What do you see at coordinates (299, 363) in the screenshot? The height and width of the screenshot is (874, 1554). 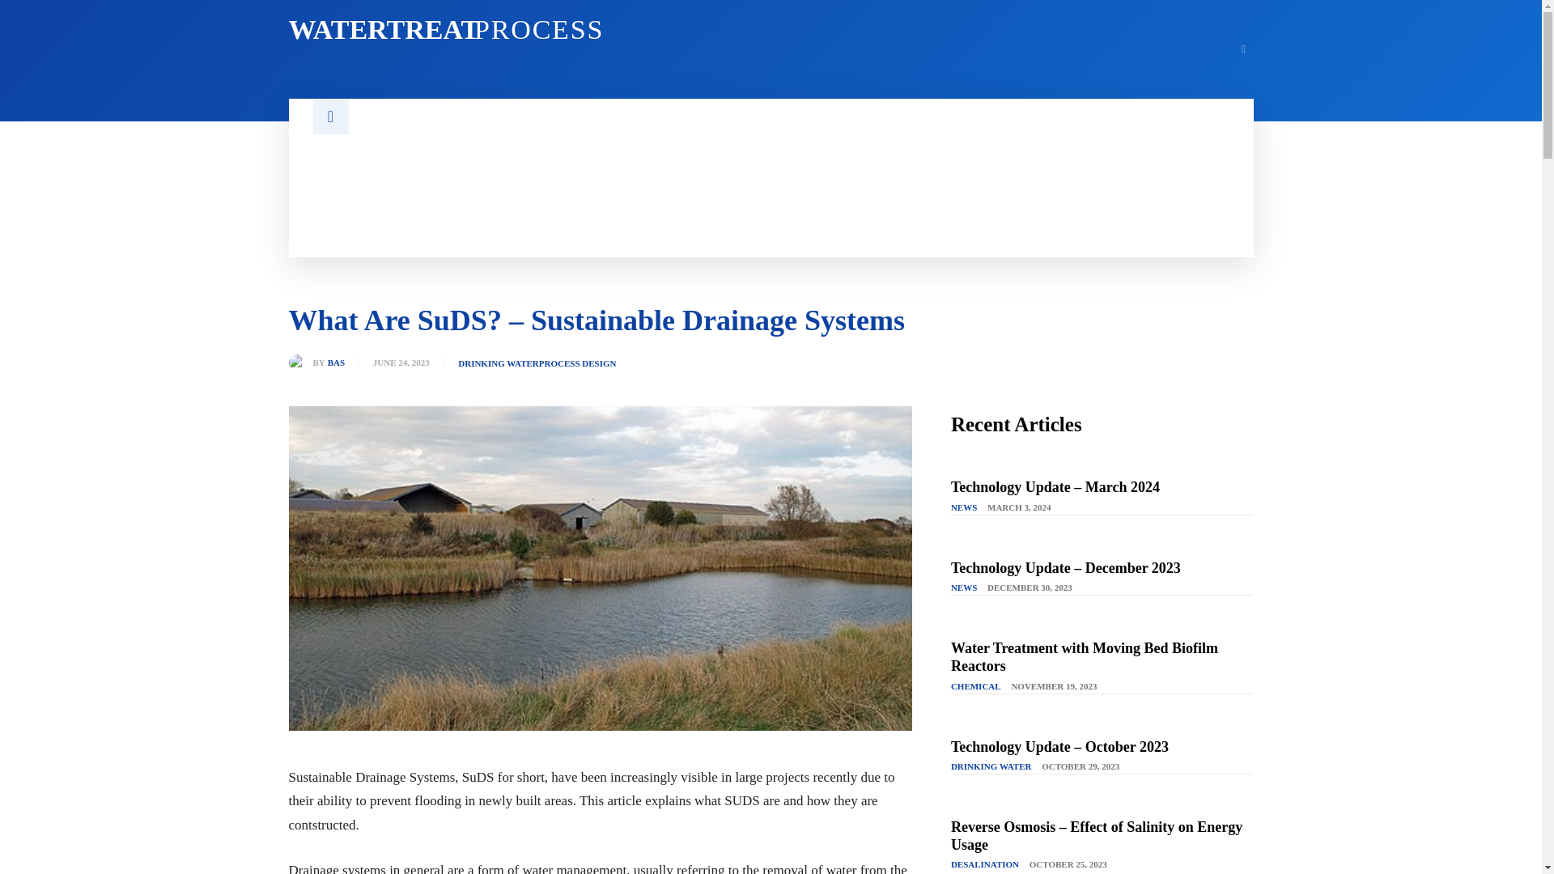 I see `BAS` at bounding box center [299, 363].